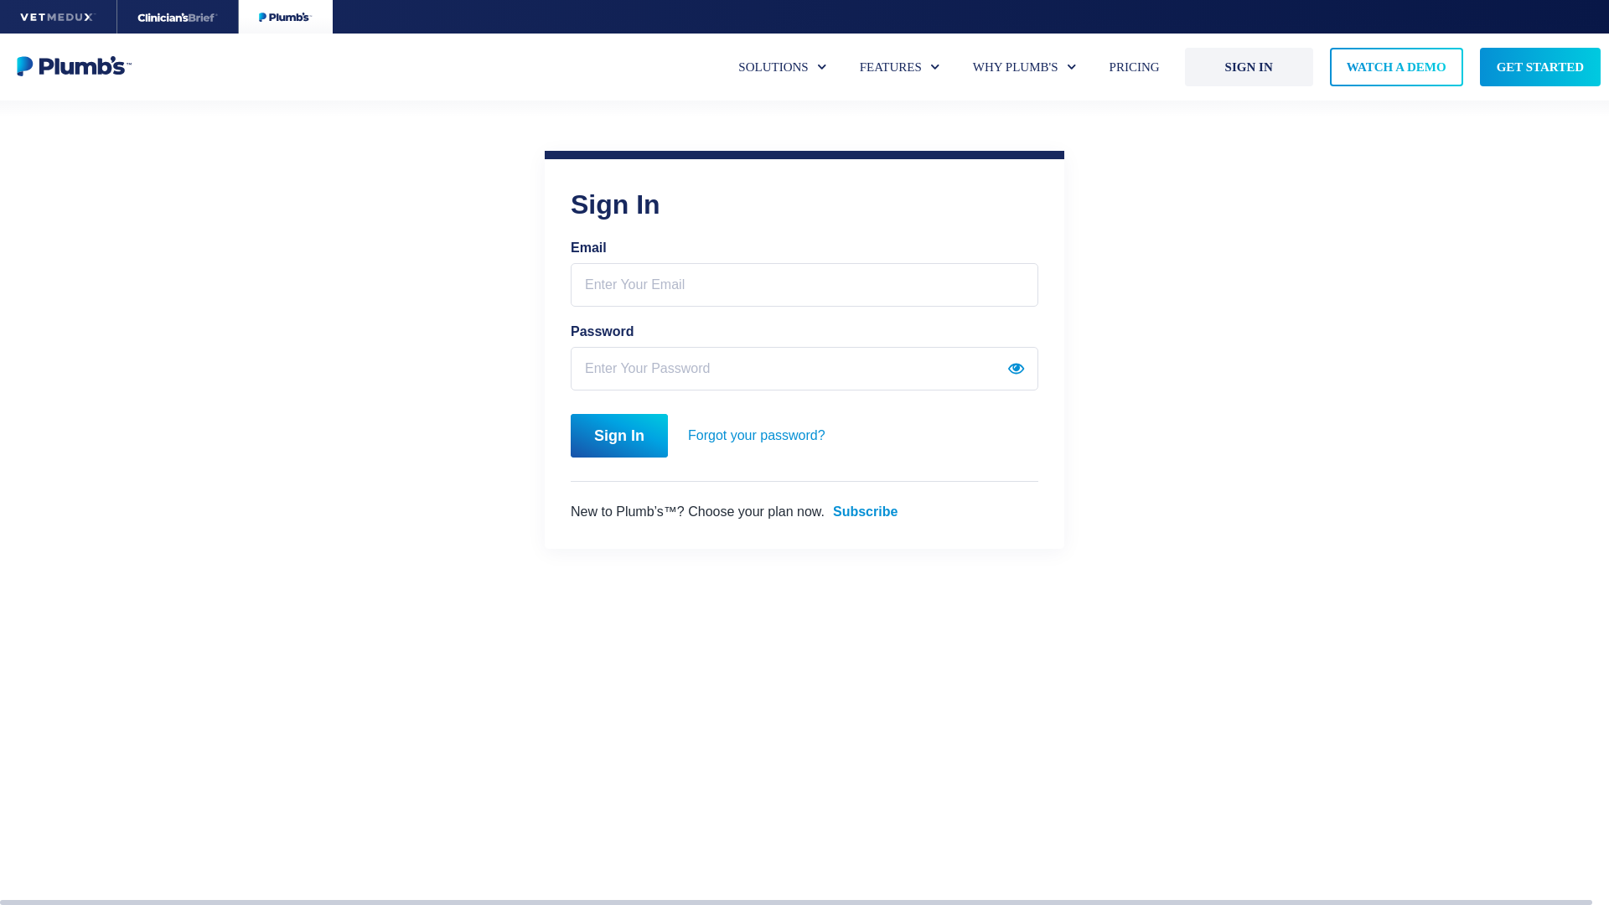 The image size is (1609, 905). I want to click on PRICING, so click(1134, 66).